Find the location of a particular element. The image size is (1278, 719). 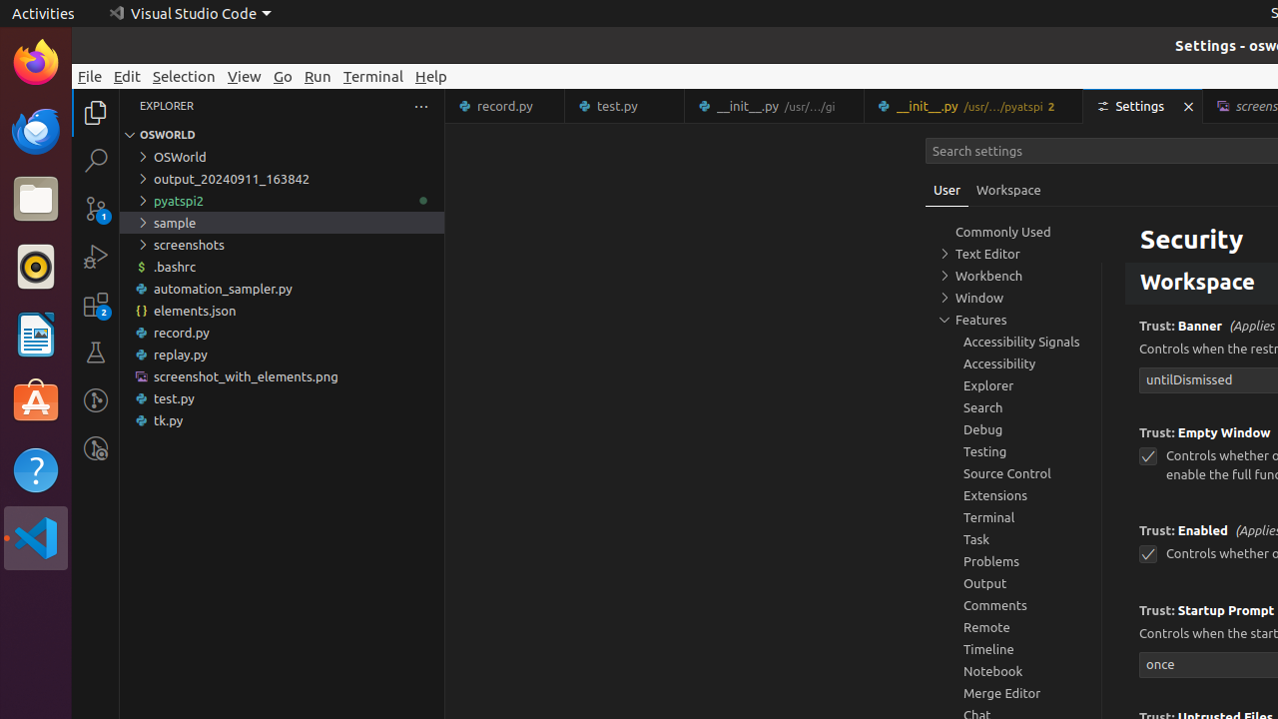

record.py is located at coordinates (282, 333).